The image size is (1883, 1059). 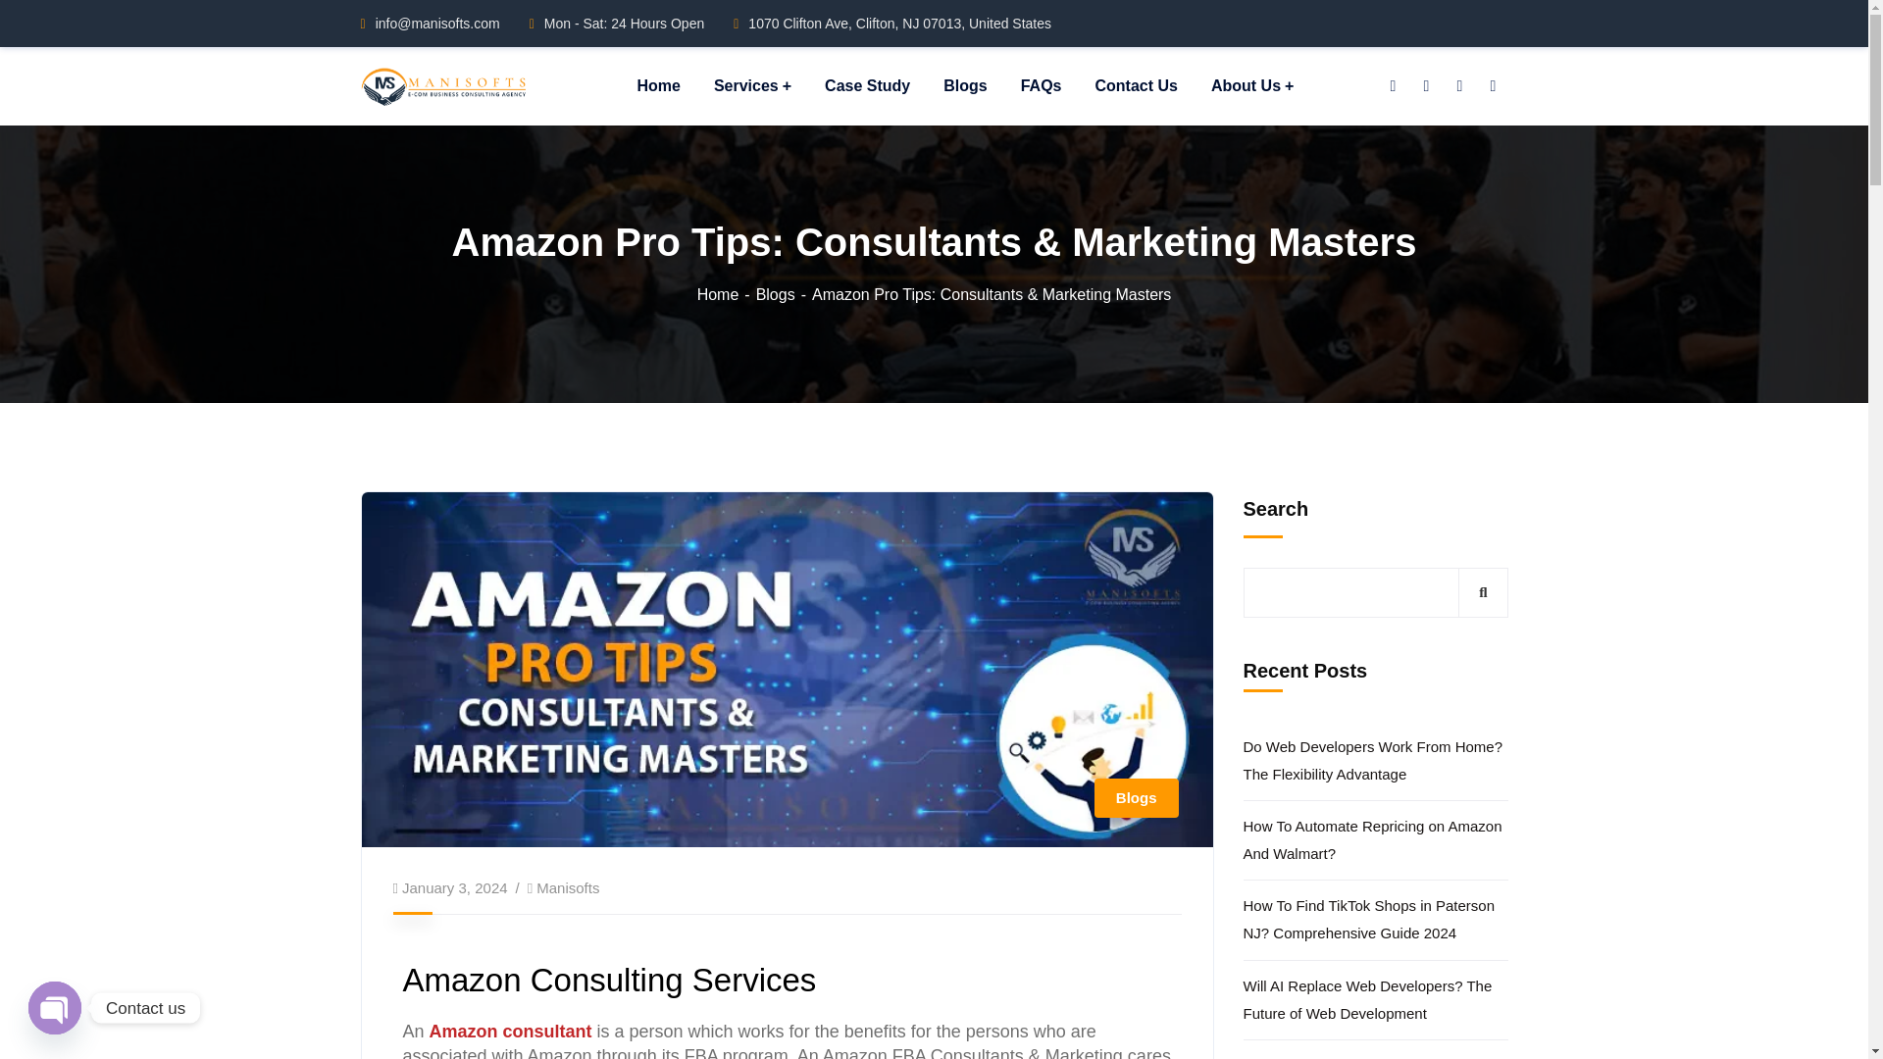 I want to click on Services, so click(x=751, y=86).